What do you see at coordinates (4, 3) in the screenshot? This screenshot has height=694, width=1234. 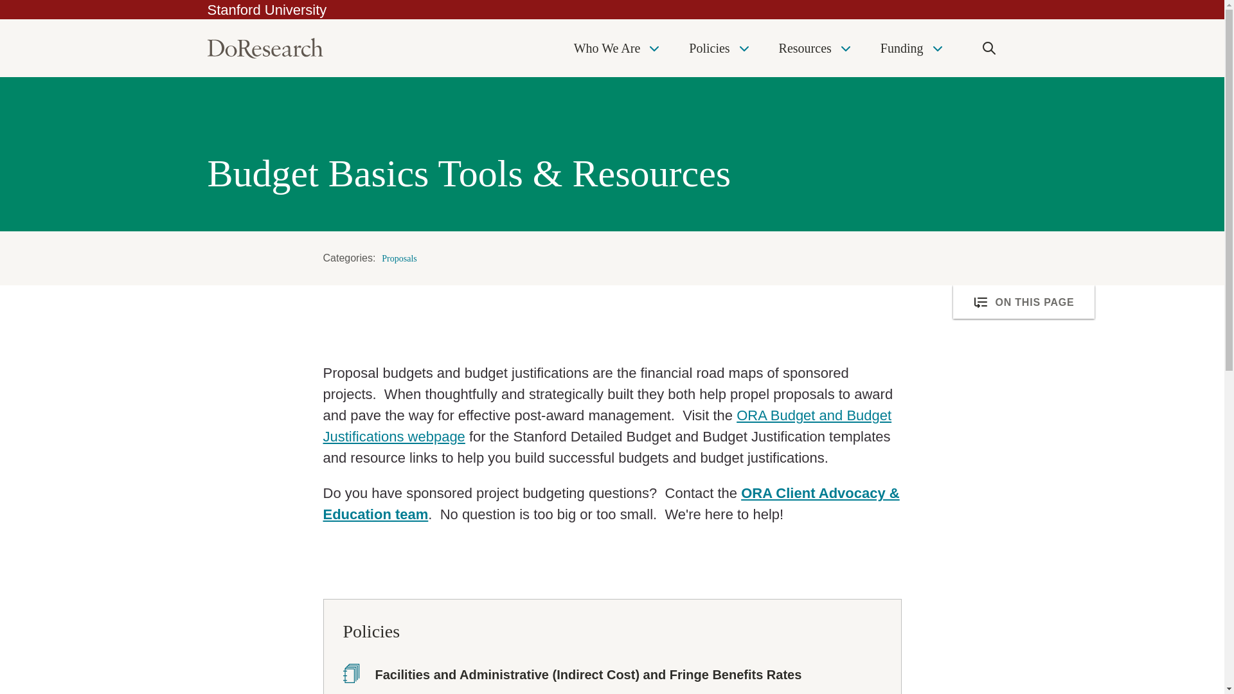 I see `Skip to main content` at bounding box center [4, 3].